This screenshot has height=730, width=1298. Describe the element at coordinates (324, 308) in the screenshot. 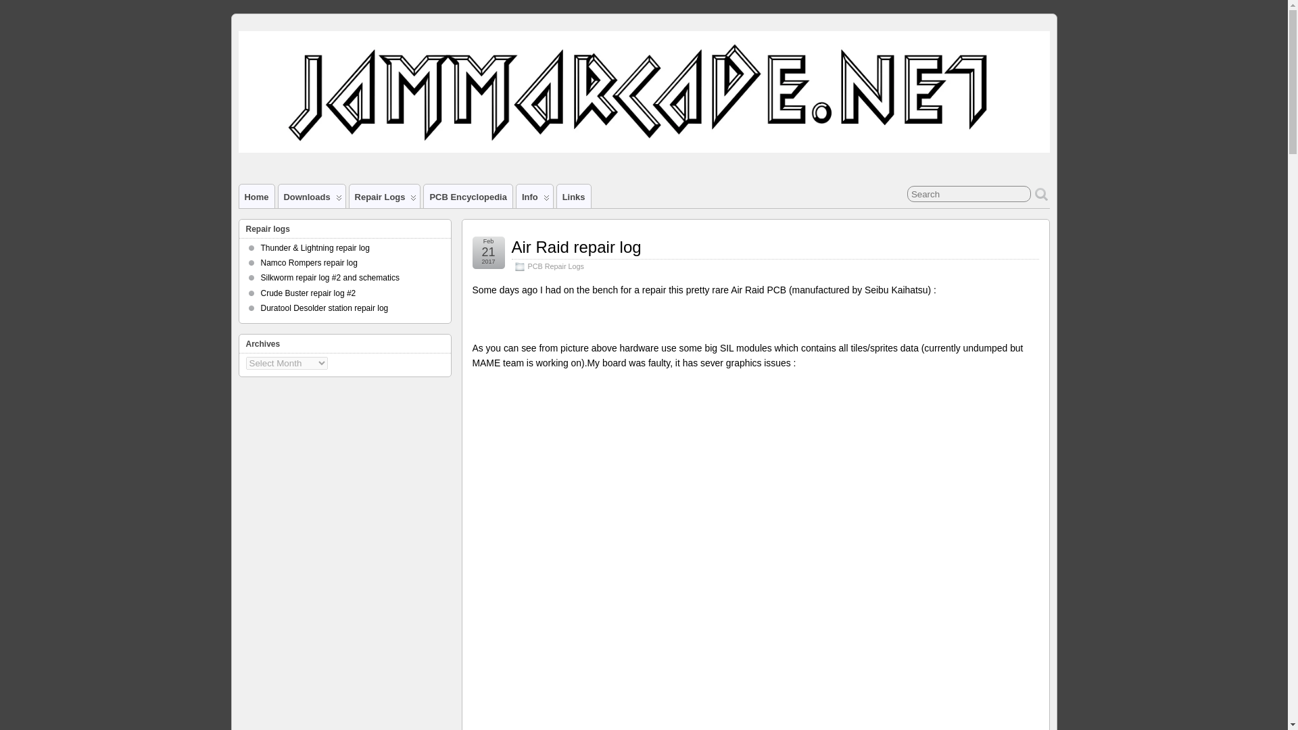

I see `Duratool Desolder station repair log` at that location.